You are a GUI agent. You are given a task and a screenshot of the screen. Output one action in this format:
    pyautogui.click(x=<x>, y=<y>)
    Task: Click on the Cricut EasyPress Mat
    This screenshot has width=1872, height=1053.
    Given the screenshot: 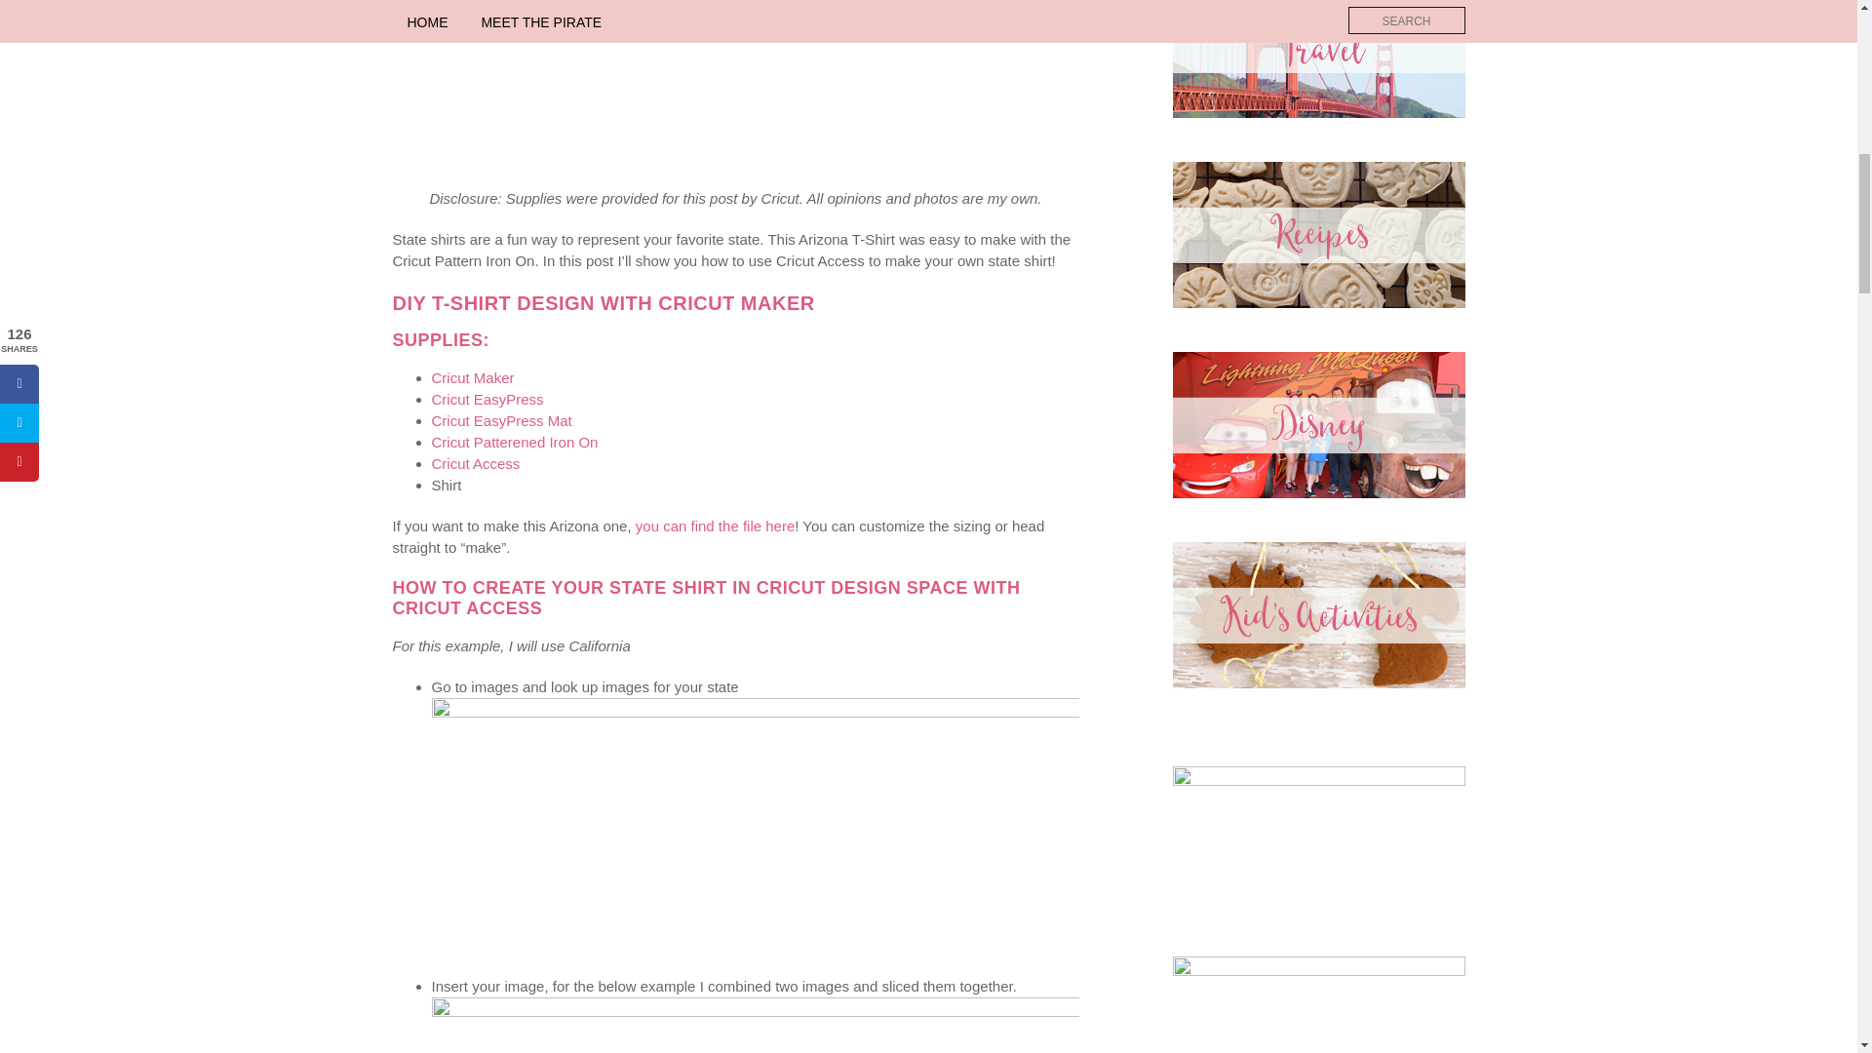 What is the action you would take?
    pyautogui.click(x=500, y=420)
    